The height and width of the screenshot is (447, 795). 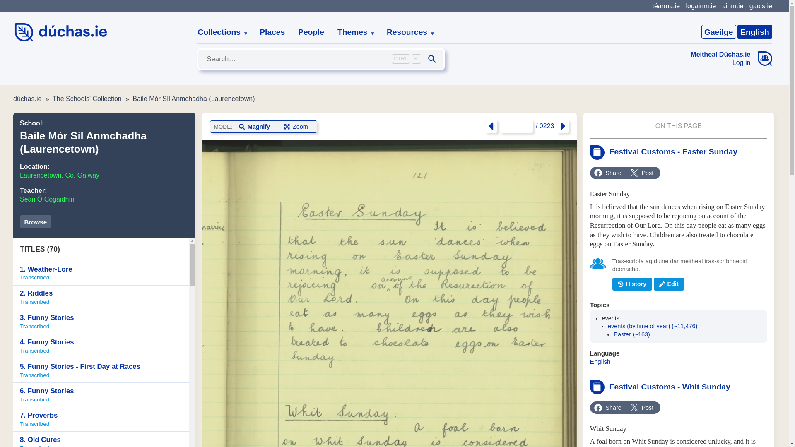 What do you see at coordinates (701, 6) in the screenshot?
I see `Laurencetown, Co. Galway` at bounding box center [701, 6].